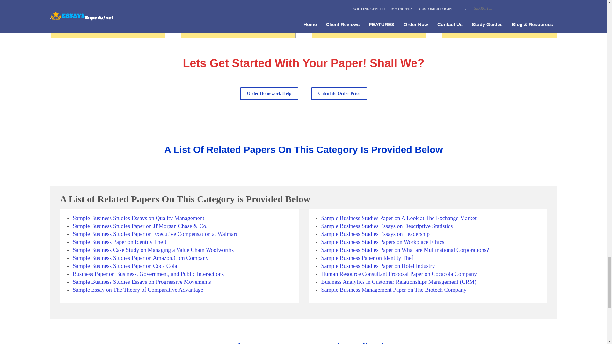 This screenshot has width=612, height=344. Describe the element at coordinates (138, 218) in the screenshot. I see `Sample Business Studies Essays on Quality Management` at that location.